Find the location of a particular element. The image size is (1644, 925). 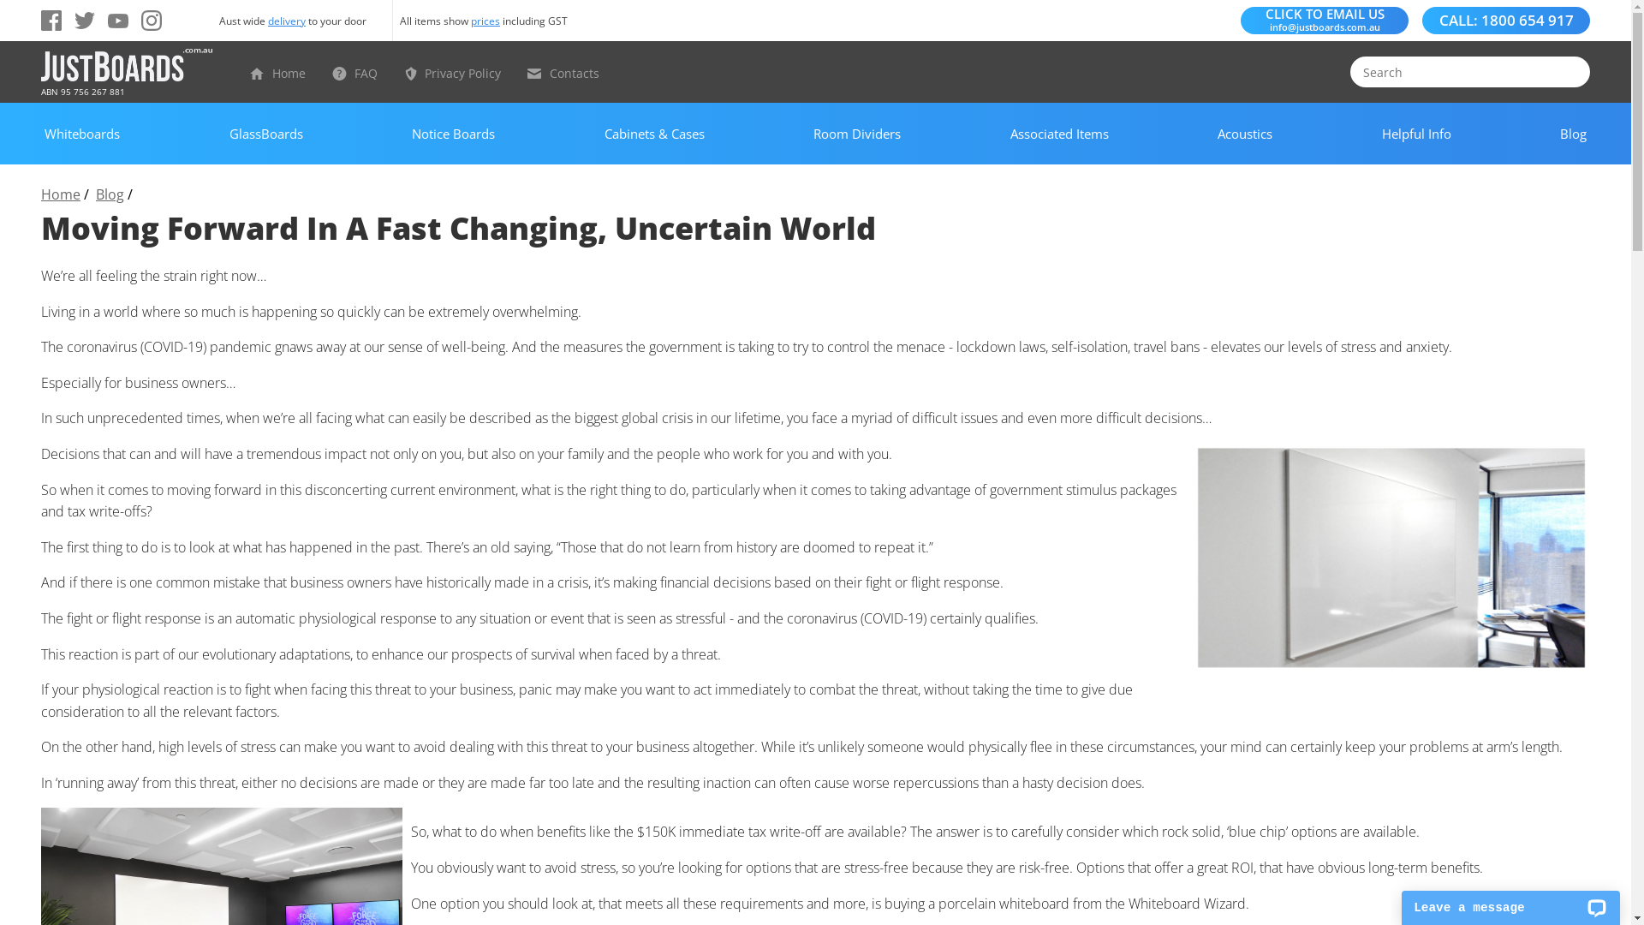

CLICK TO EMAIL US
info@justboards.com.au is located at coordinates (1325, 20).